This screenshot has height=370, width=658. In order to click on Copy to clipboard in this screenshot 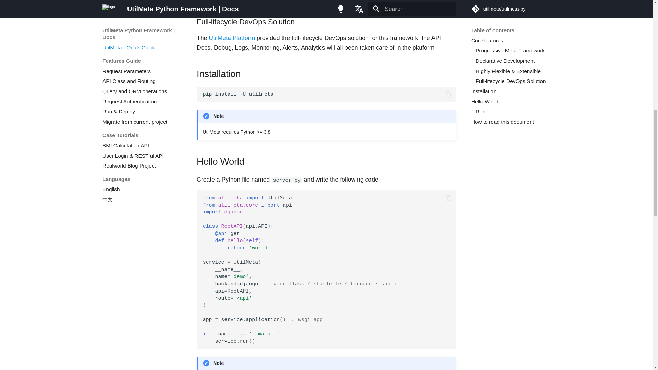, I will do `click(449, 94)`.